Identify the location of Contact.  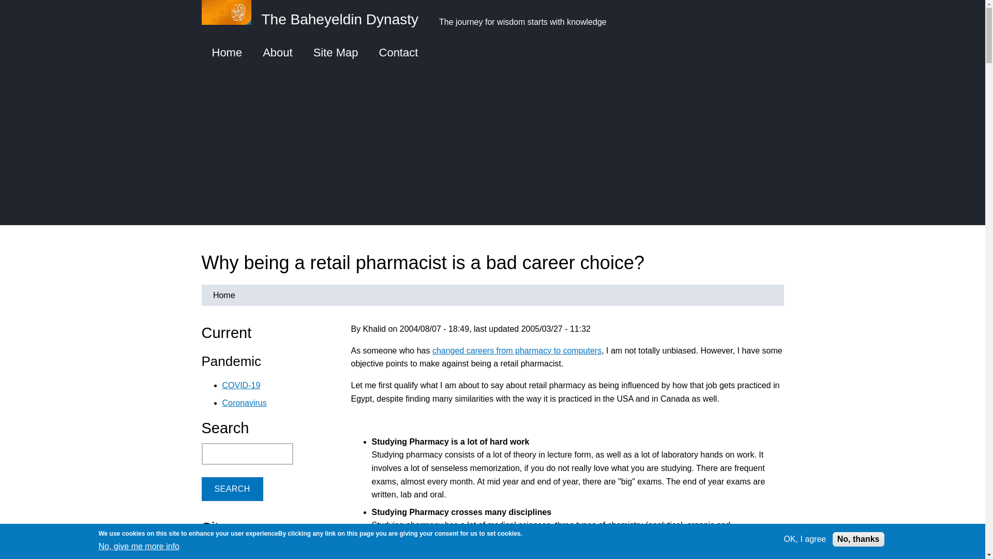
(398, 53).